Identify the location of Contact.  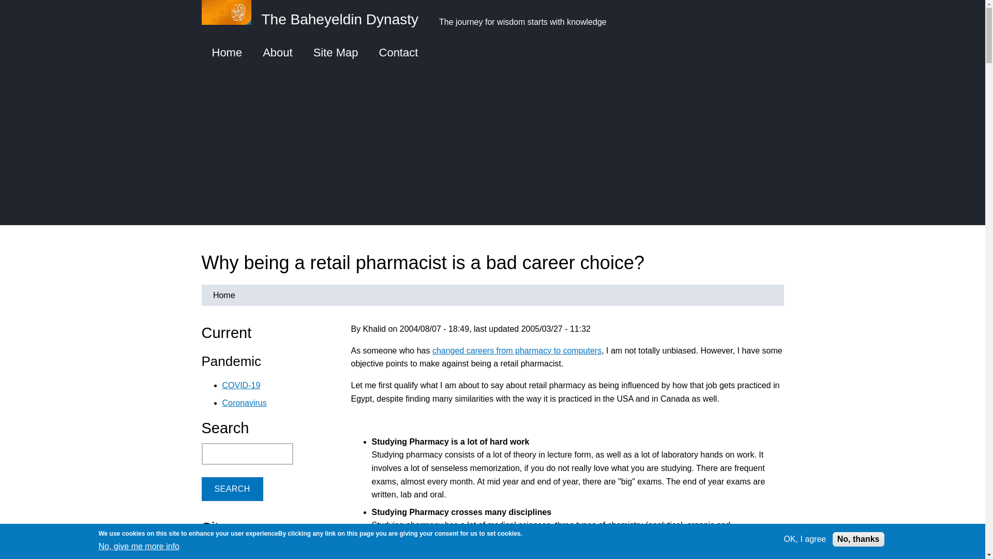
(398, 53).